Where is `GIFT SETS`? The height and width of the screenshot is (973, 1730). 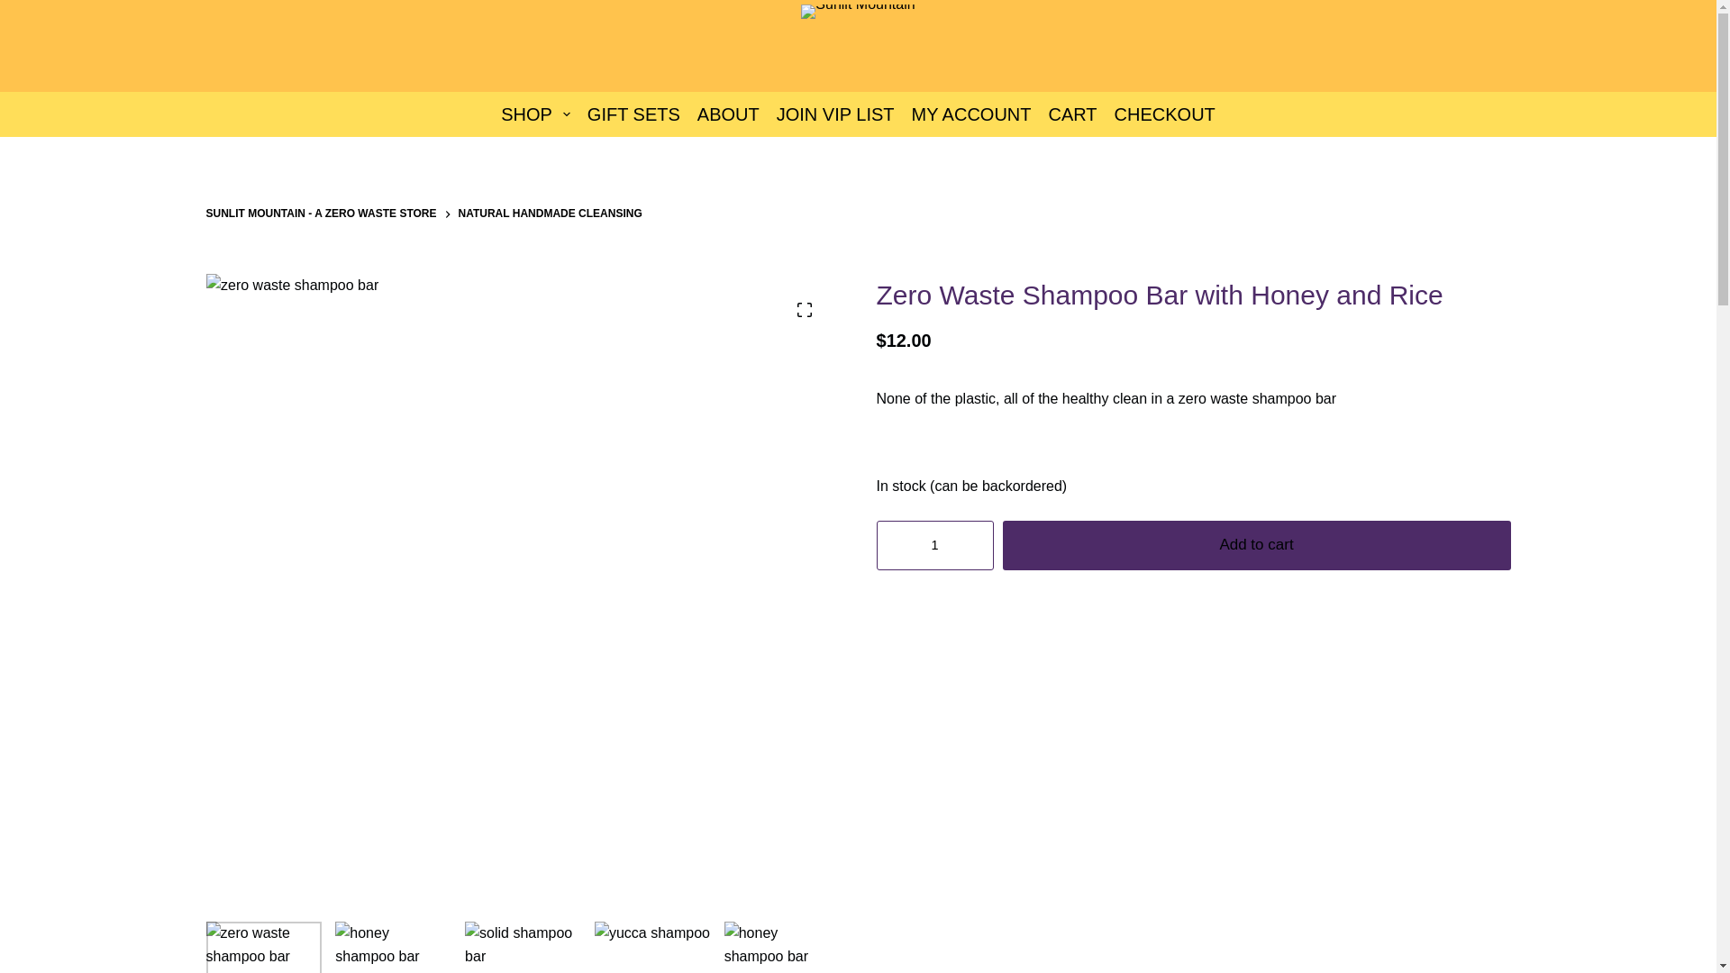 GIFT SETS is located at coordinates (633, 114).